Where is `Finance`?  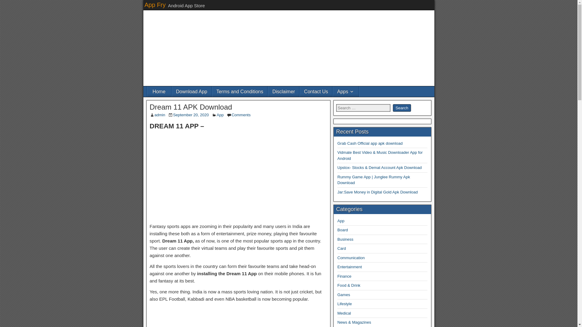
Finance is located at coordinates (344, 276).